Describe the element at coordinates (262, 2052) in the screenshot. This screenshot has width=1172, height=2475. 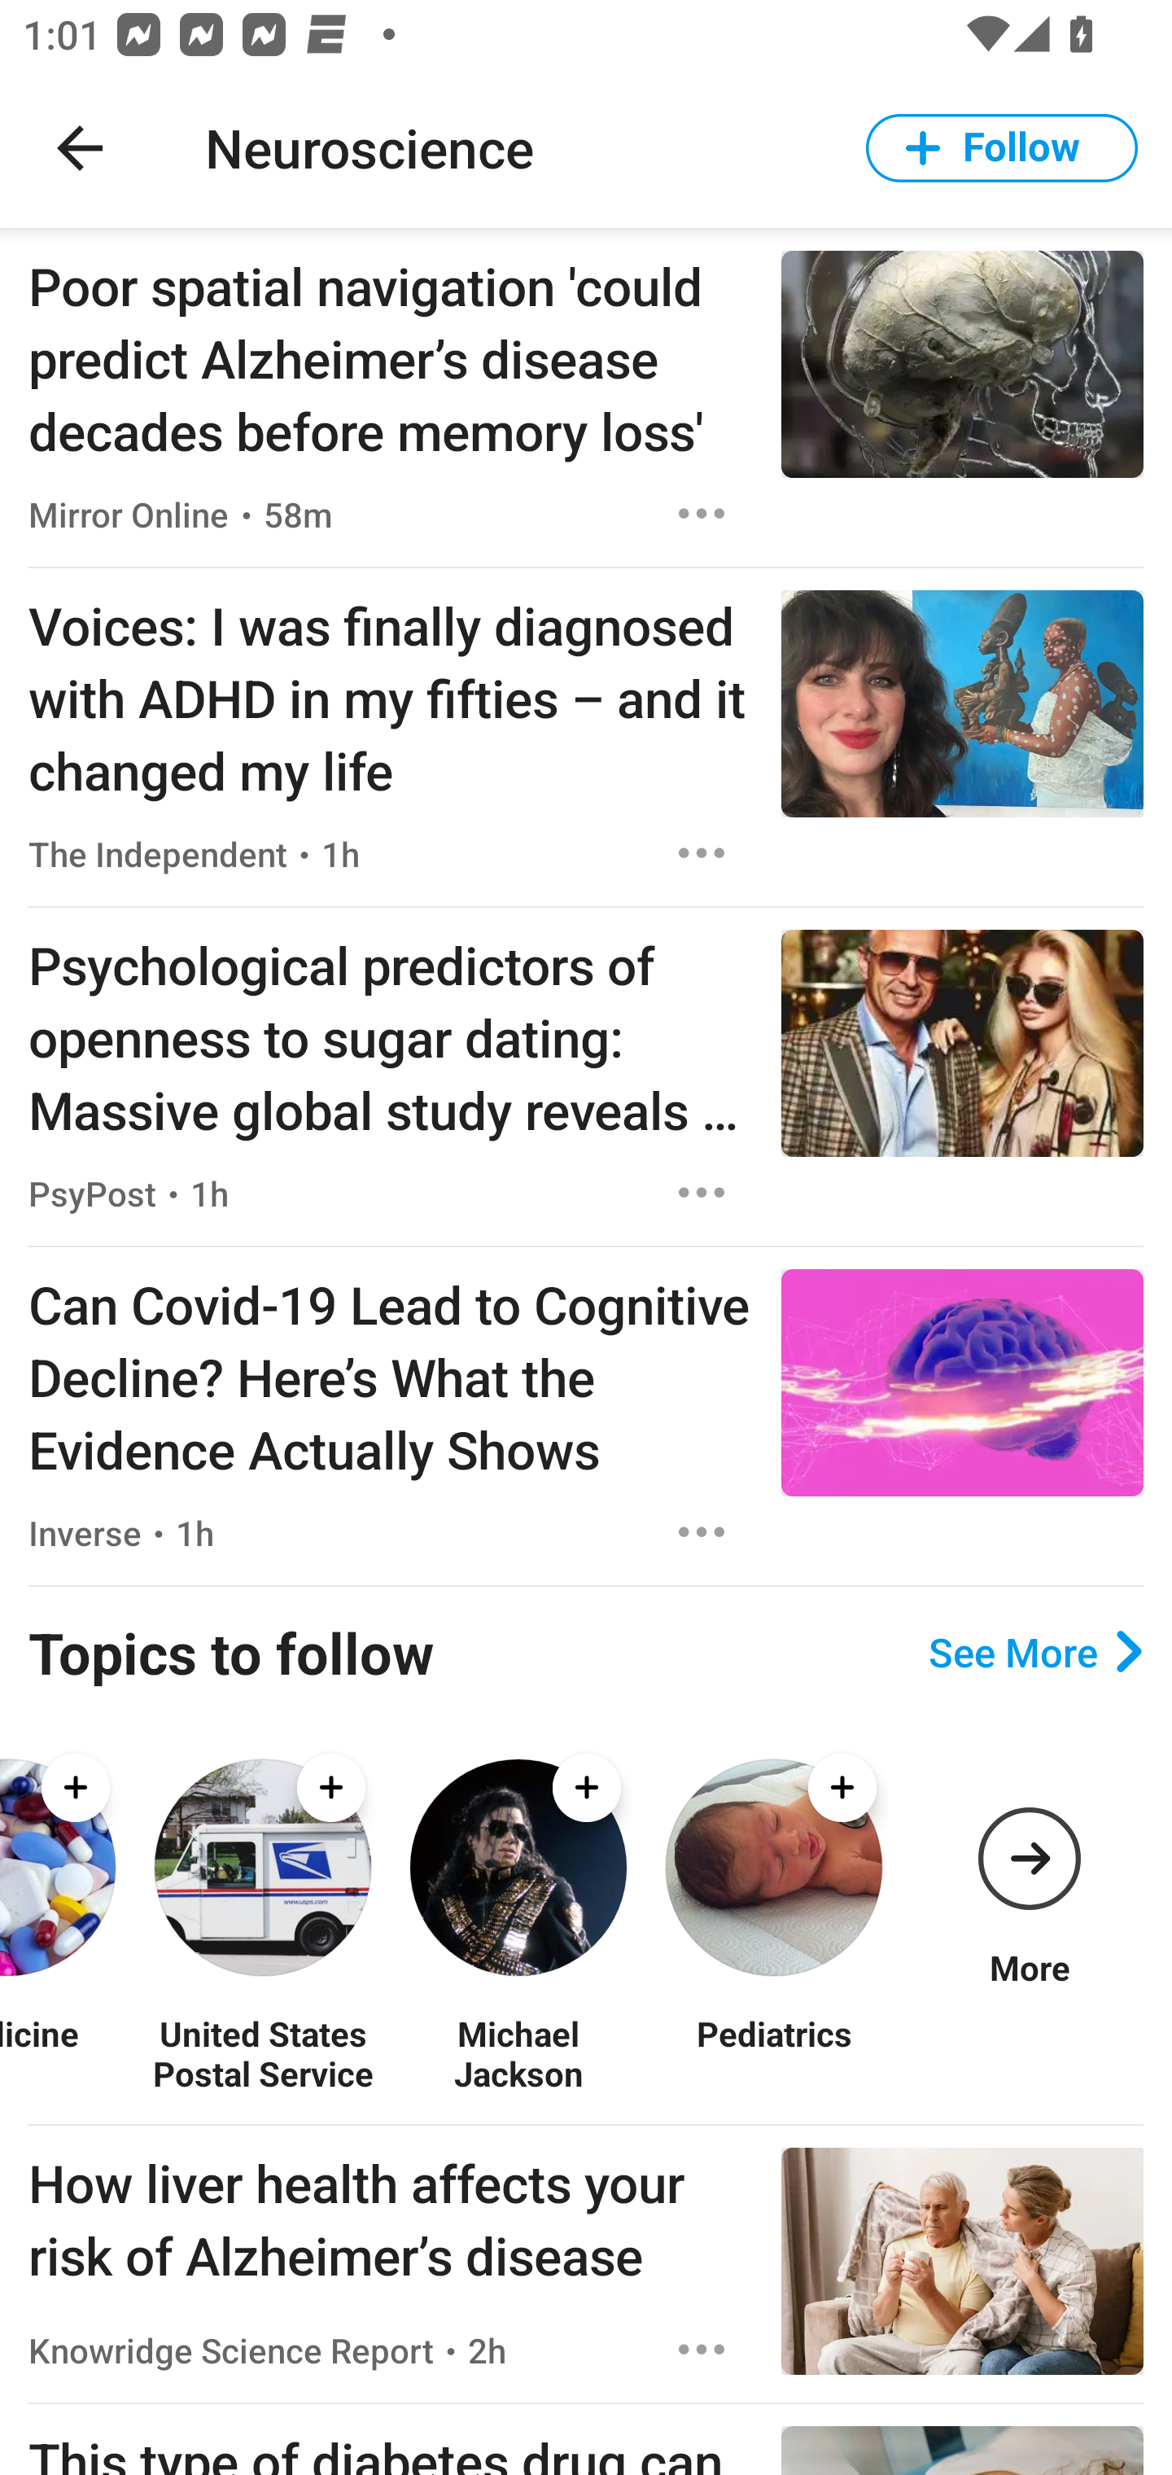
I see `United States Postal Service` at that location.